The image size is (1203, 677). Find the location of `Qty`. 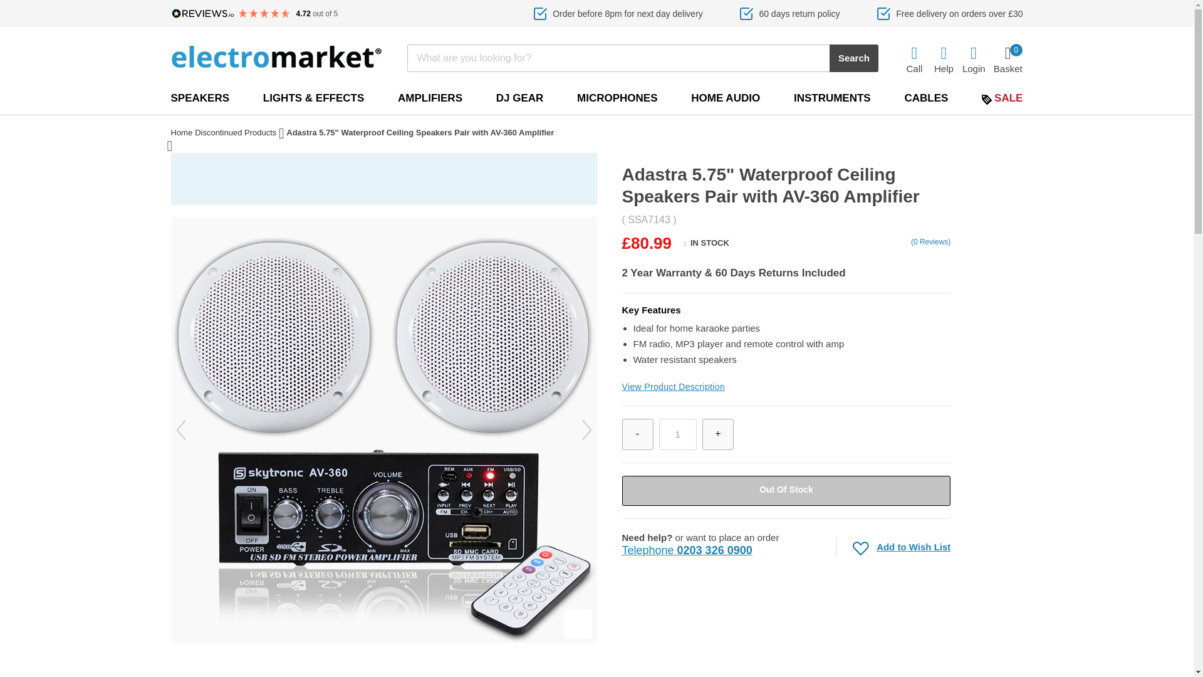

Qty is located at coordinates (678, 434).